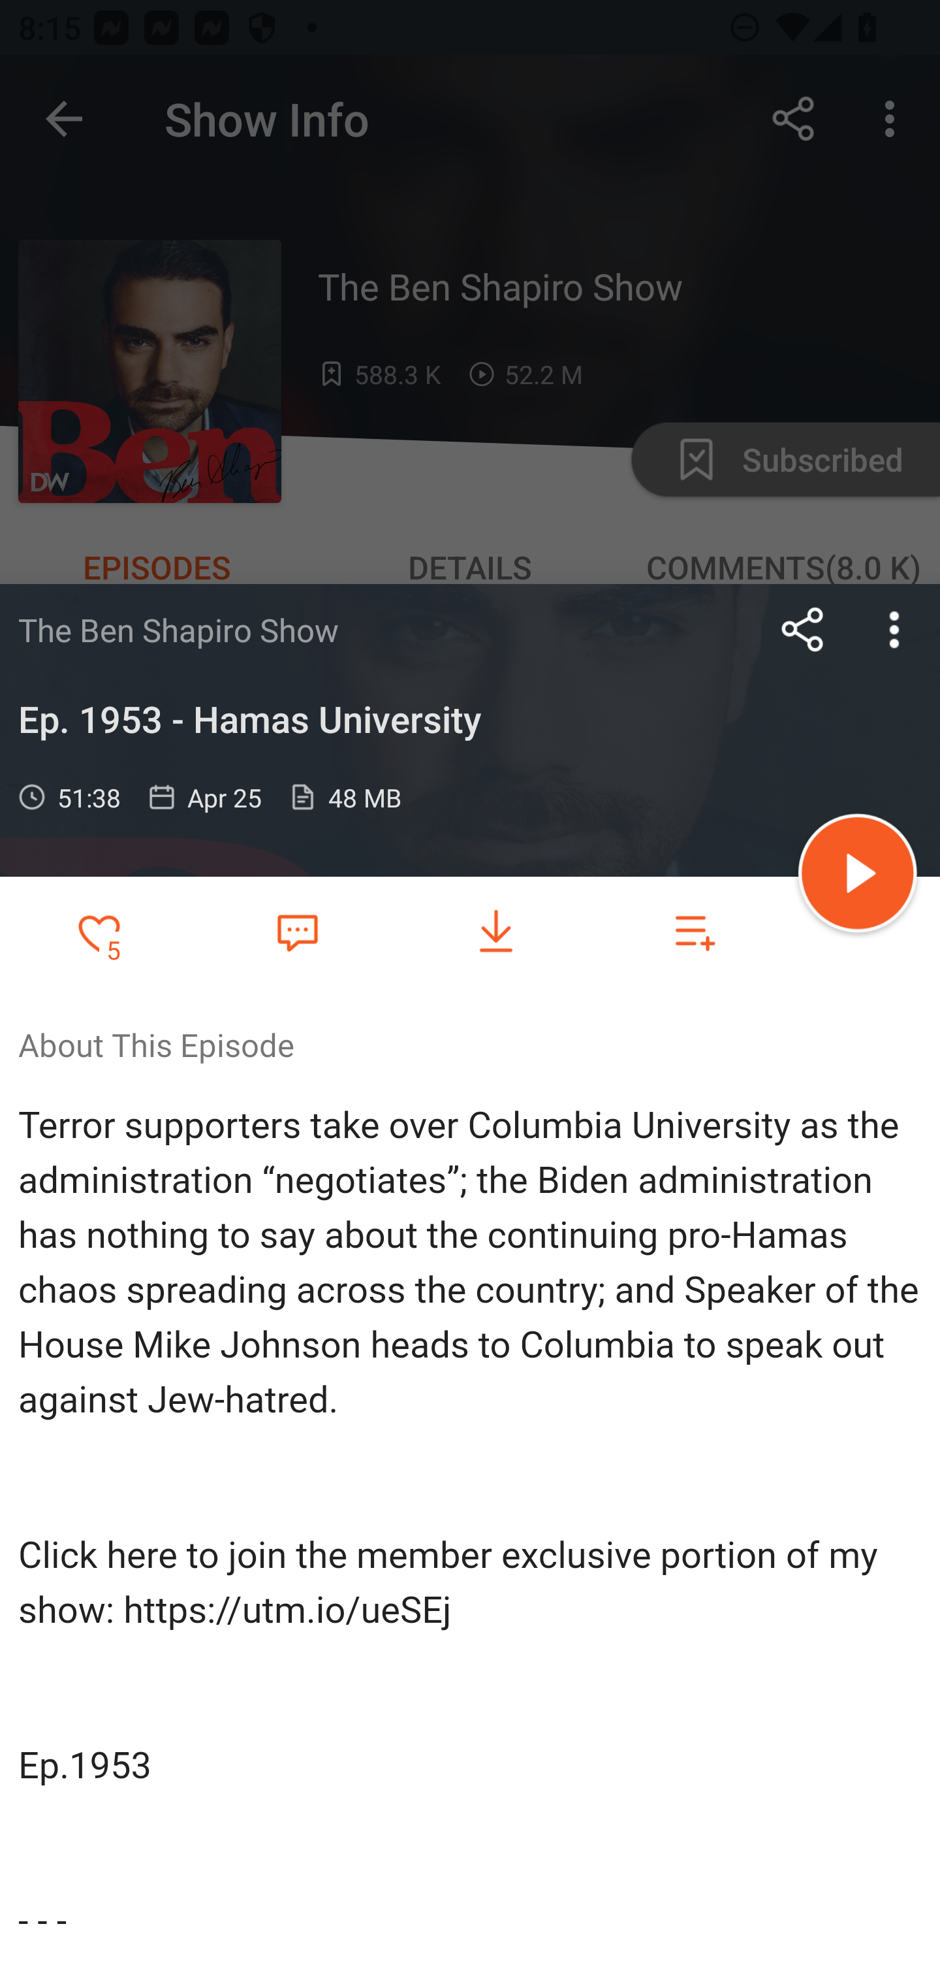  I want to click on Download, so click(496, 932).